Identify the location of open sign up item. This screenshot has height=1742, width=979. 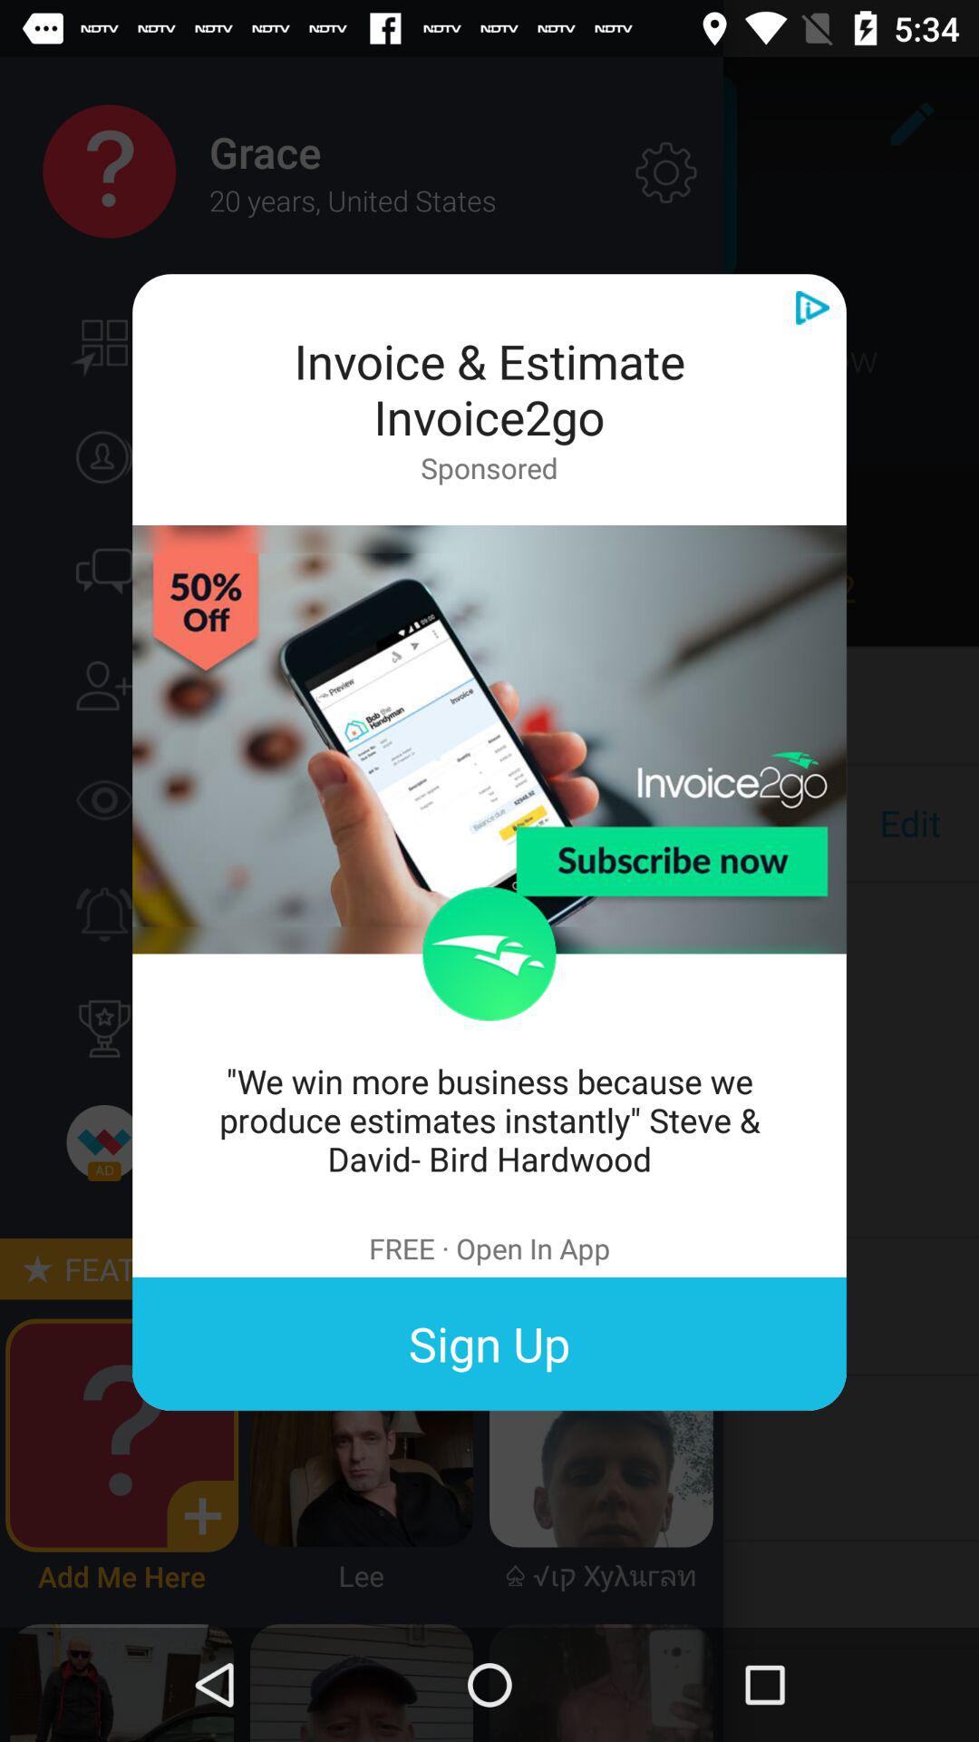
(489, 1343).